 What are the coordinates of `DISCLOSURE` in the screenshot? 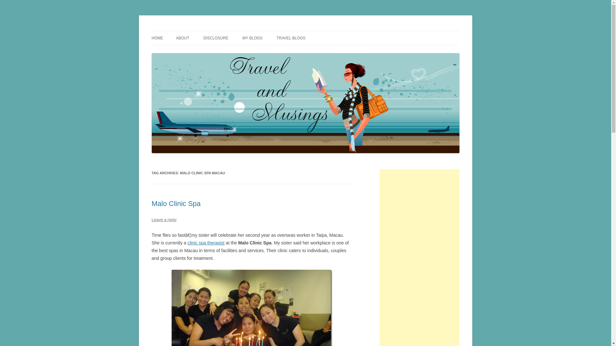 It's located at (216, 38).